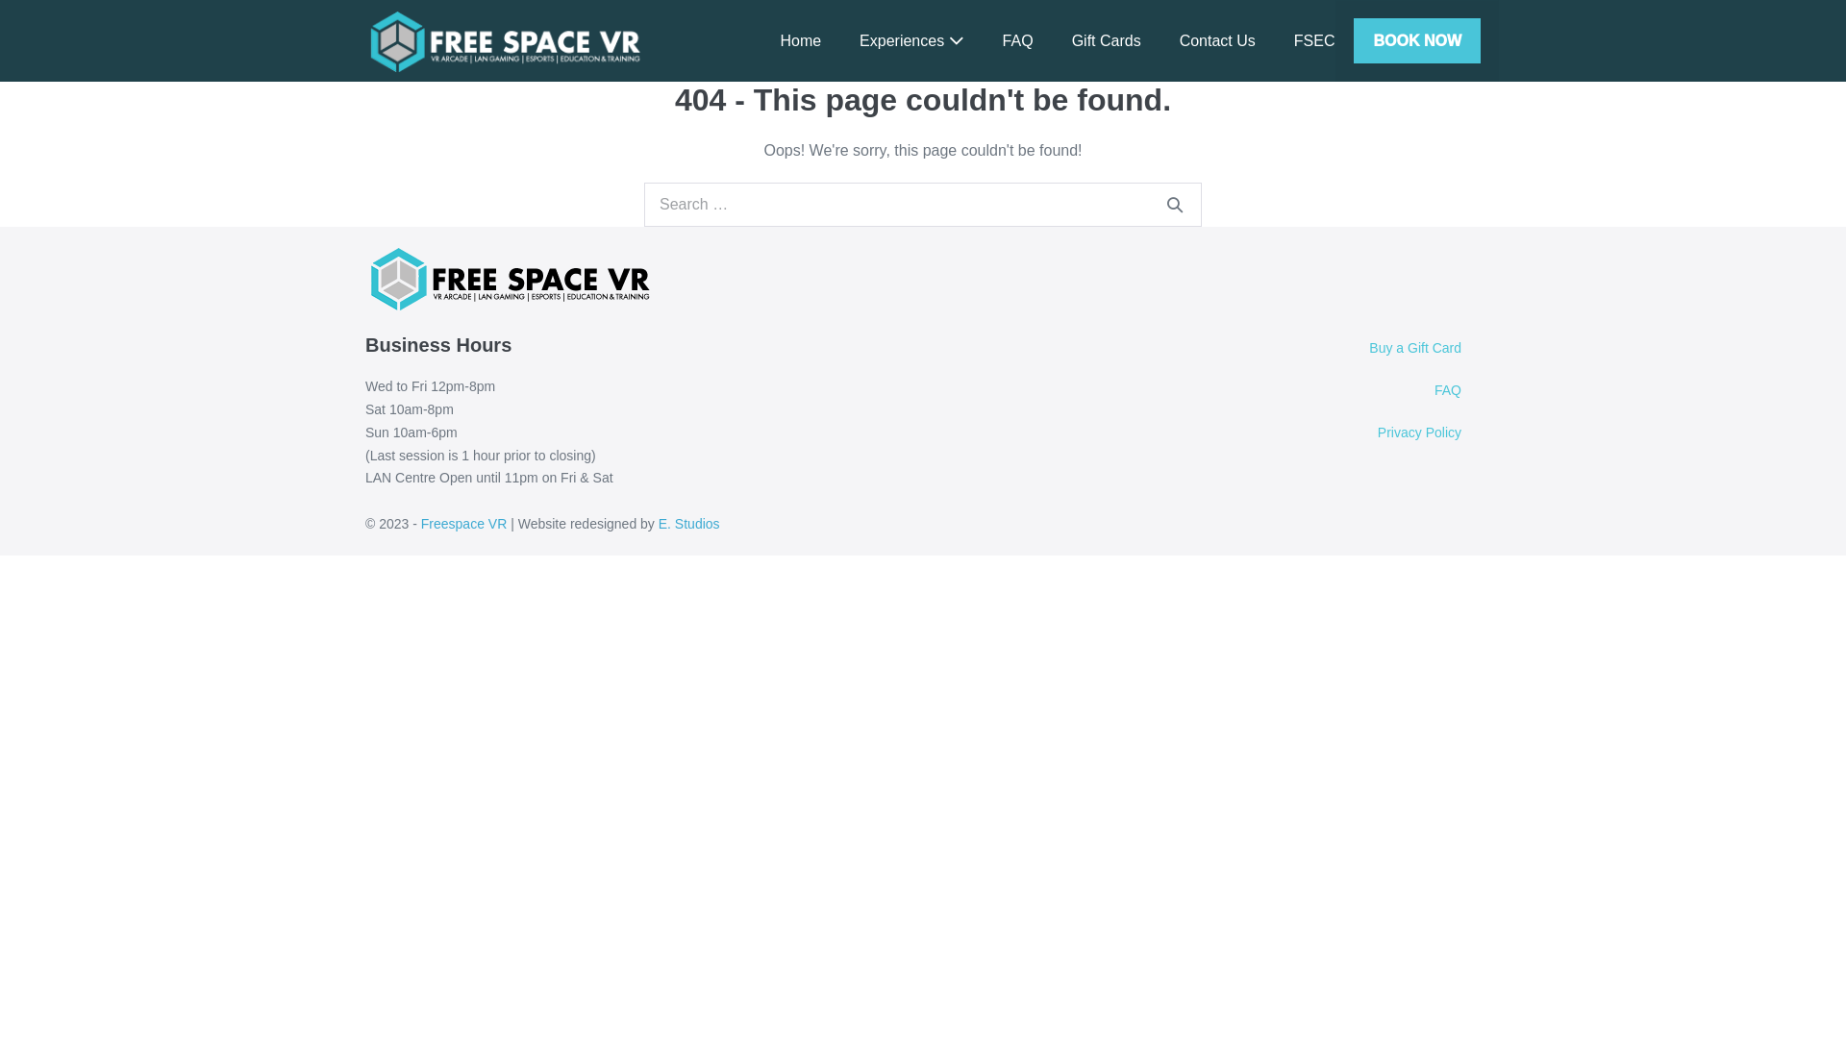  What do you see at coordinates (1175, 205) in the screenshot?
I see `Search` at bounding box center [1175, 205].